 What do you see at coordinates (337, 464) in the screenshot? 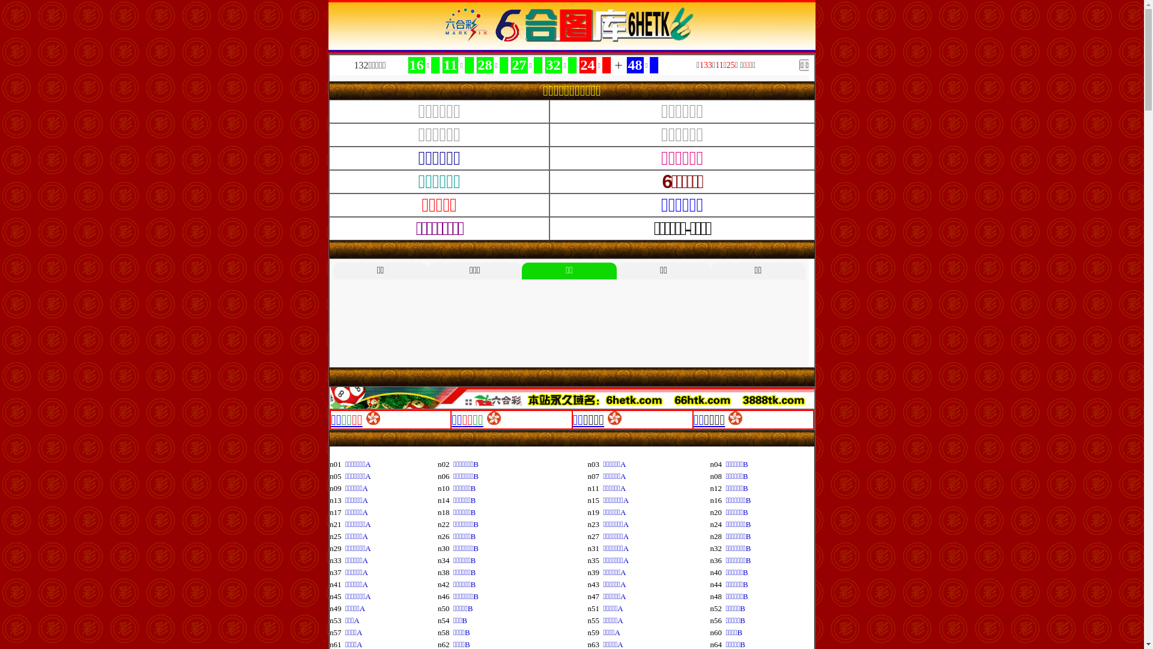
I see `n01 ` at bounding box center [337, 464].